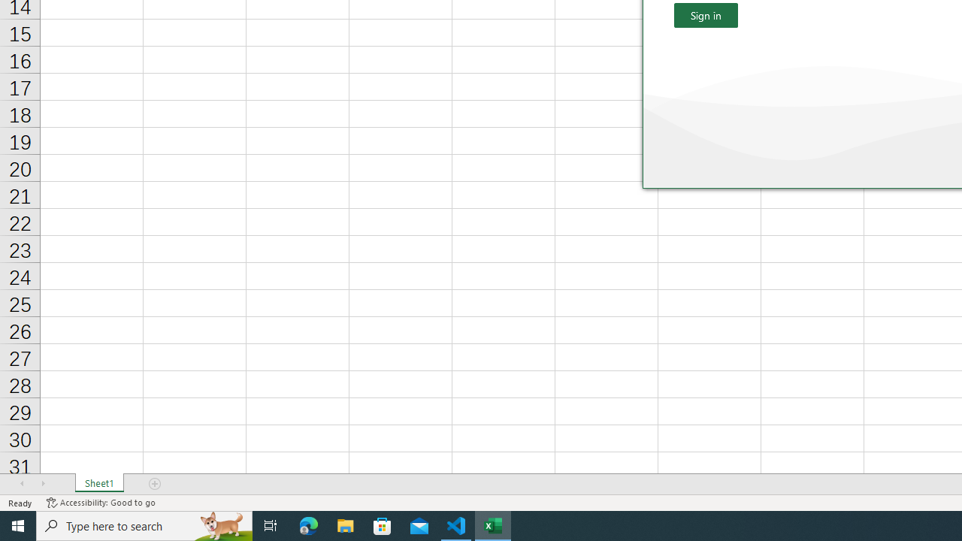  I want to click on Excel - 1 running window, so click(493, 526).